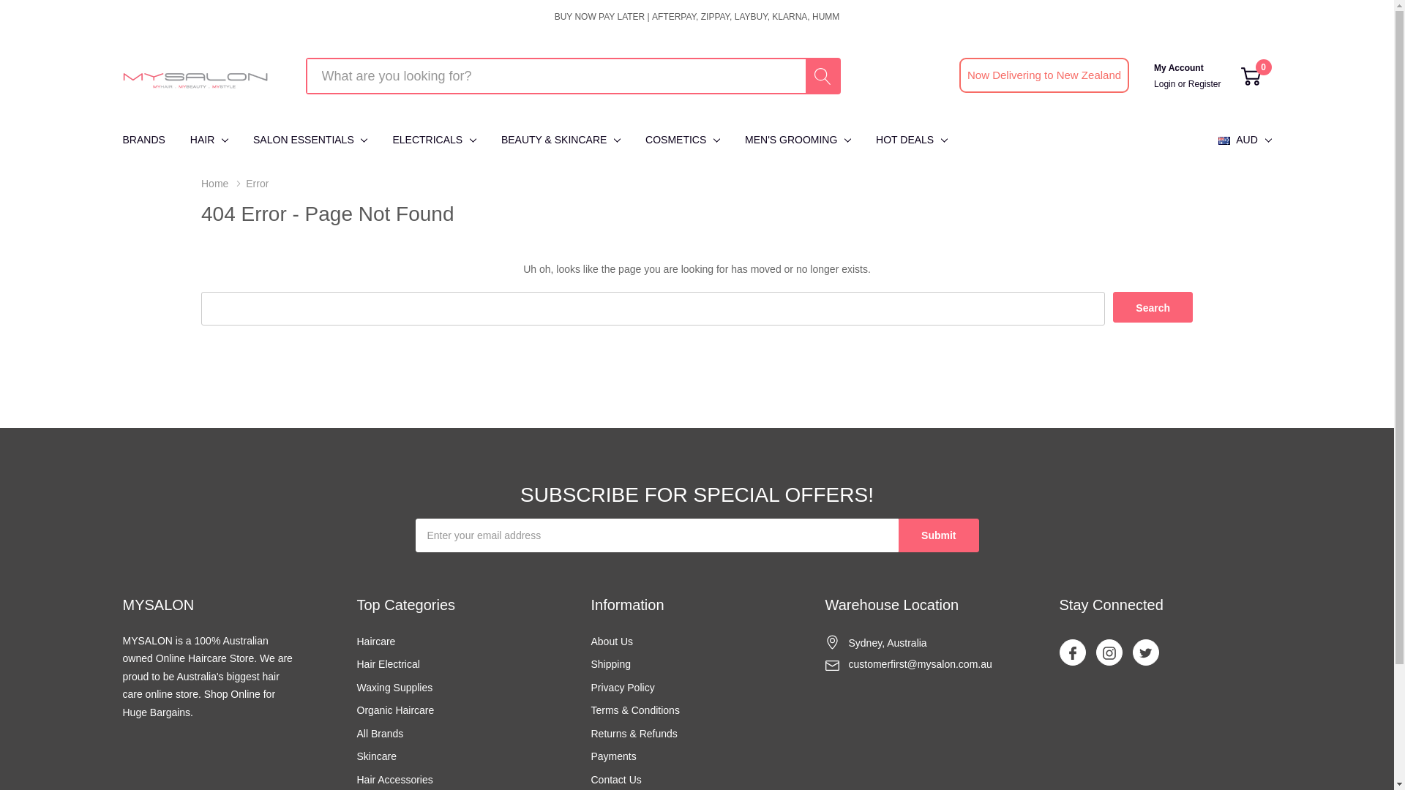  What do you see at coordinates (381, 734) in the screenshot?
I see `All Brands` at bounding box center [381, 734].